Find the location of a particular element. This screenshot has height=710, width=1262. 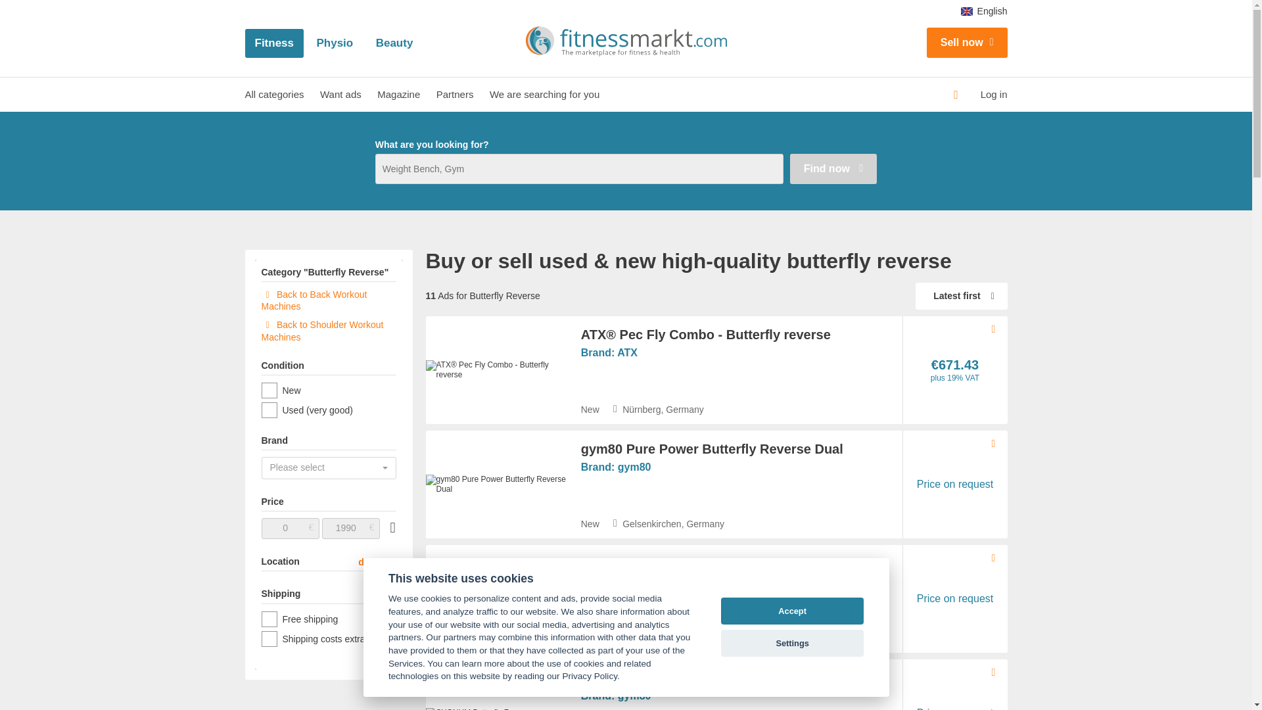

Buy and sell new and used therapy equipment is located at coordinates (335, 43).